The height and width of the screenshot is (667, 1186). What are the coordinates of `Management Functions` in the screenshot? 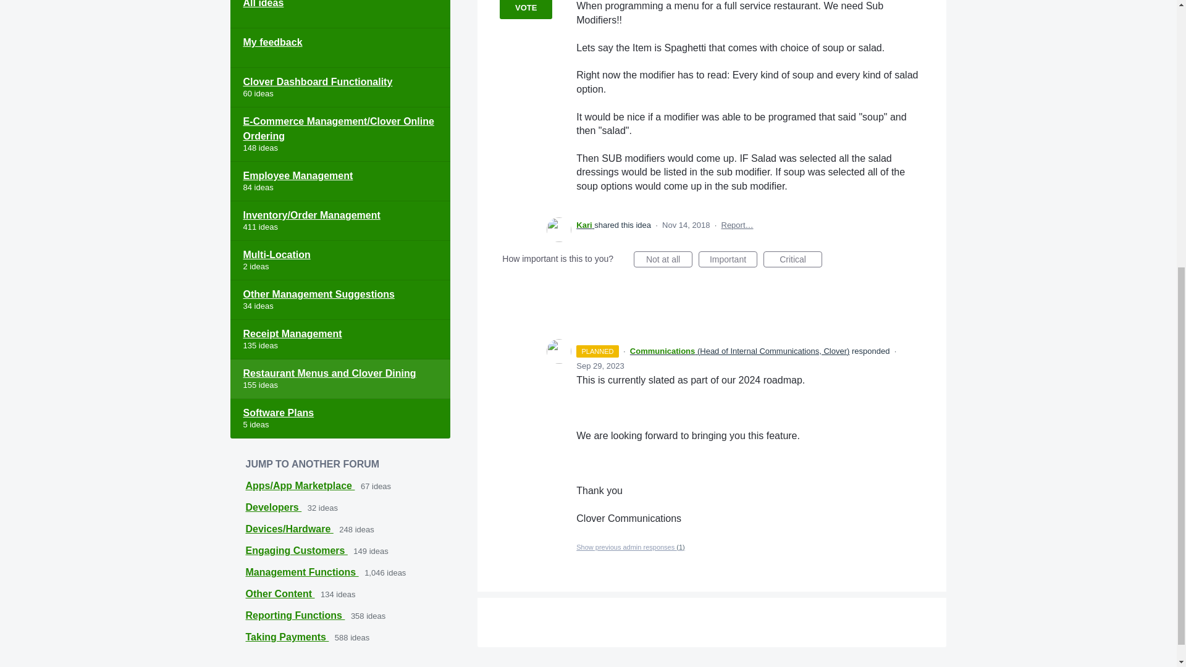 It's located at (302, 572).